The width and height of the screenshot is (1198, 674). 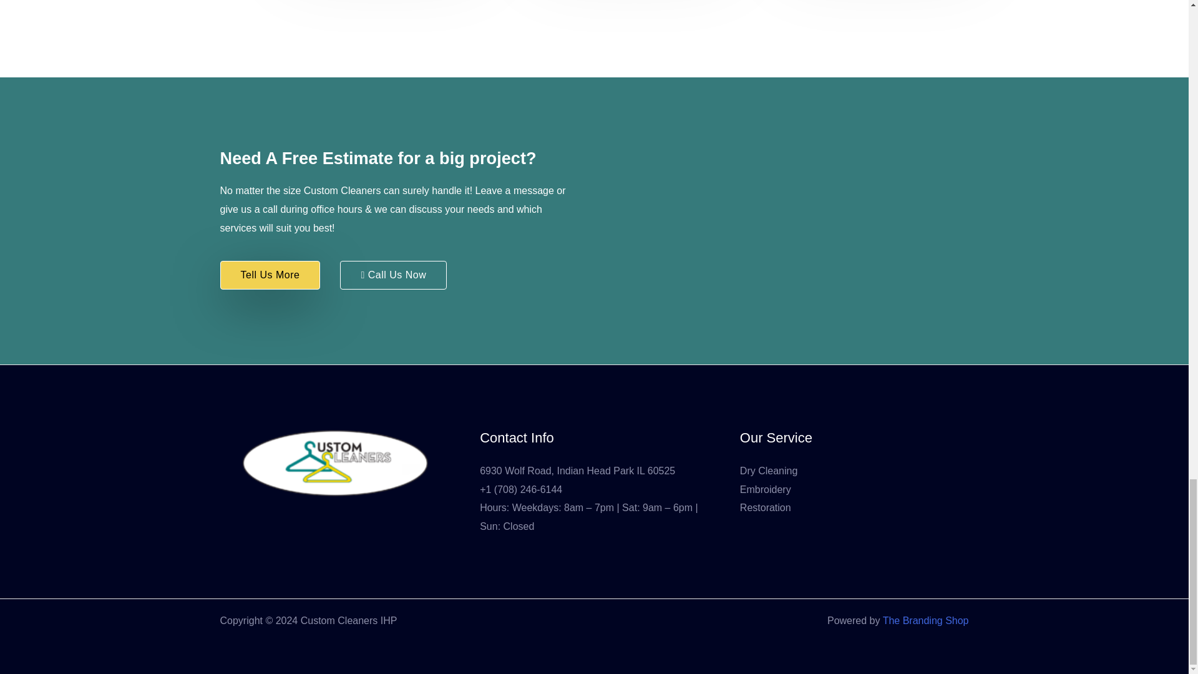 I want to click on Dry Cleaning, so click(x=769, y=471).